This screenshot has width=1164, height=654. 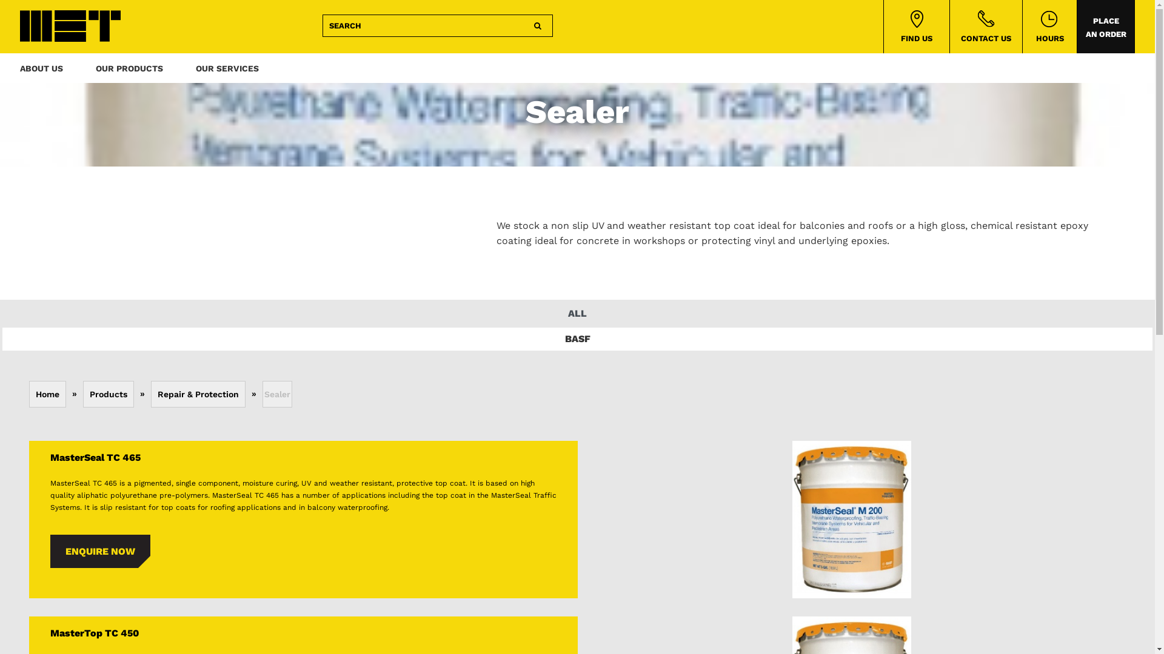 What do you see at coordinates (47, 394) in the screenshot?
I see `Home` at bounding box center [47, 394].